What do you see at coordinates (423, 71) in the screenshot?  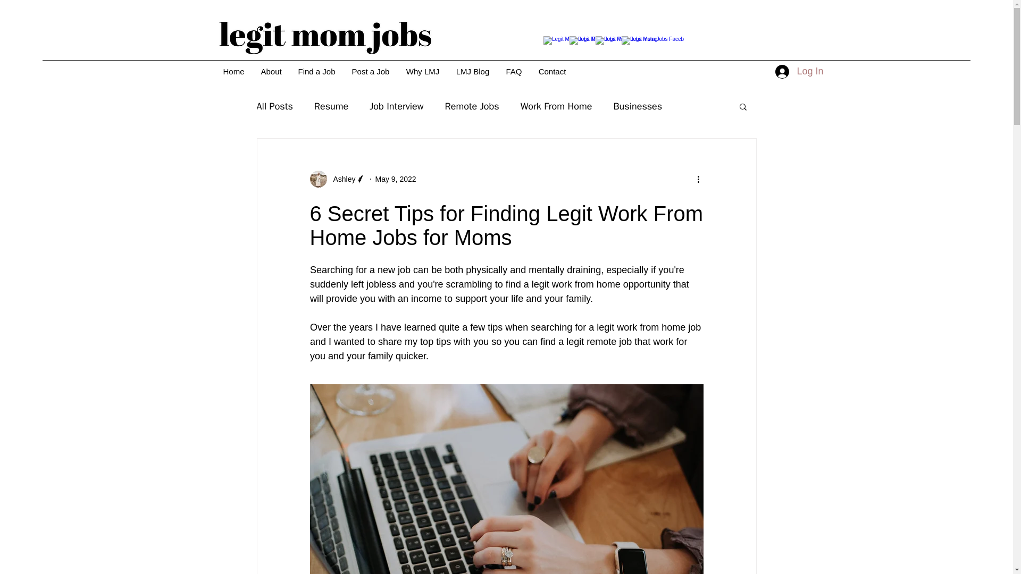 I see `Why LMJ` at bounding box center [423, 71].